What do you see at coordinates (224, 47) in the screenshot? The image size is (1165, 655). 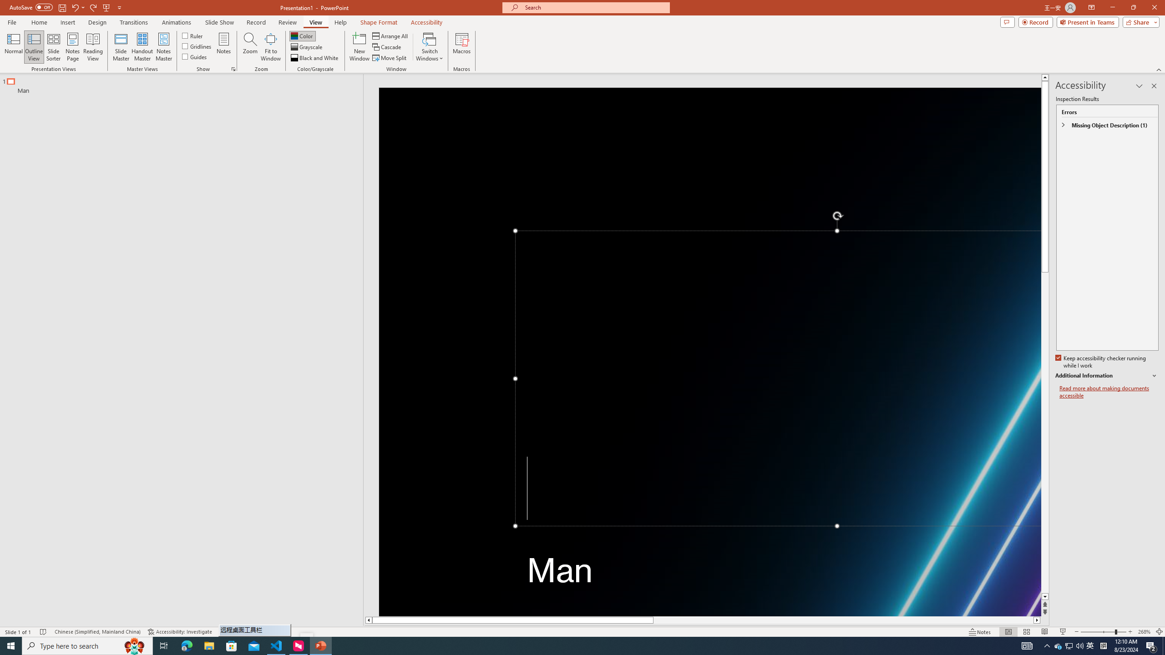 I see `Notes` at bounding box center [224, 47].